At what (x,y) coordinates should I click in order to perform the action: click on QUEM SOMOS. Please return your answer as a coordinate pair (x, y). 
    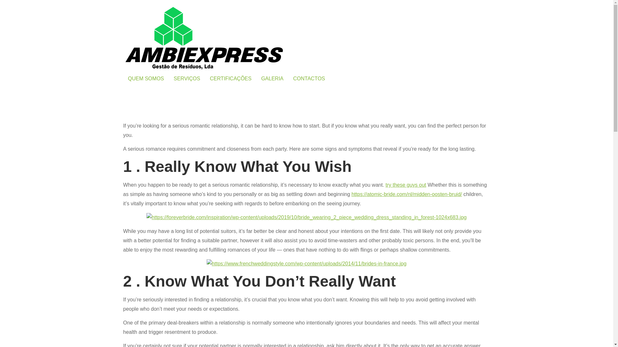
    Looking at the image, I should click on (146, 78).